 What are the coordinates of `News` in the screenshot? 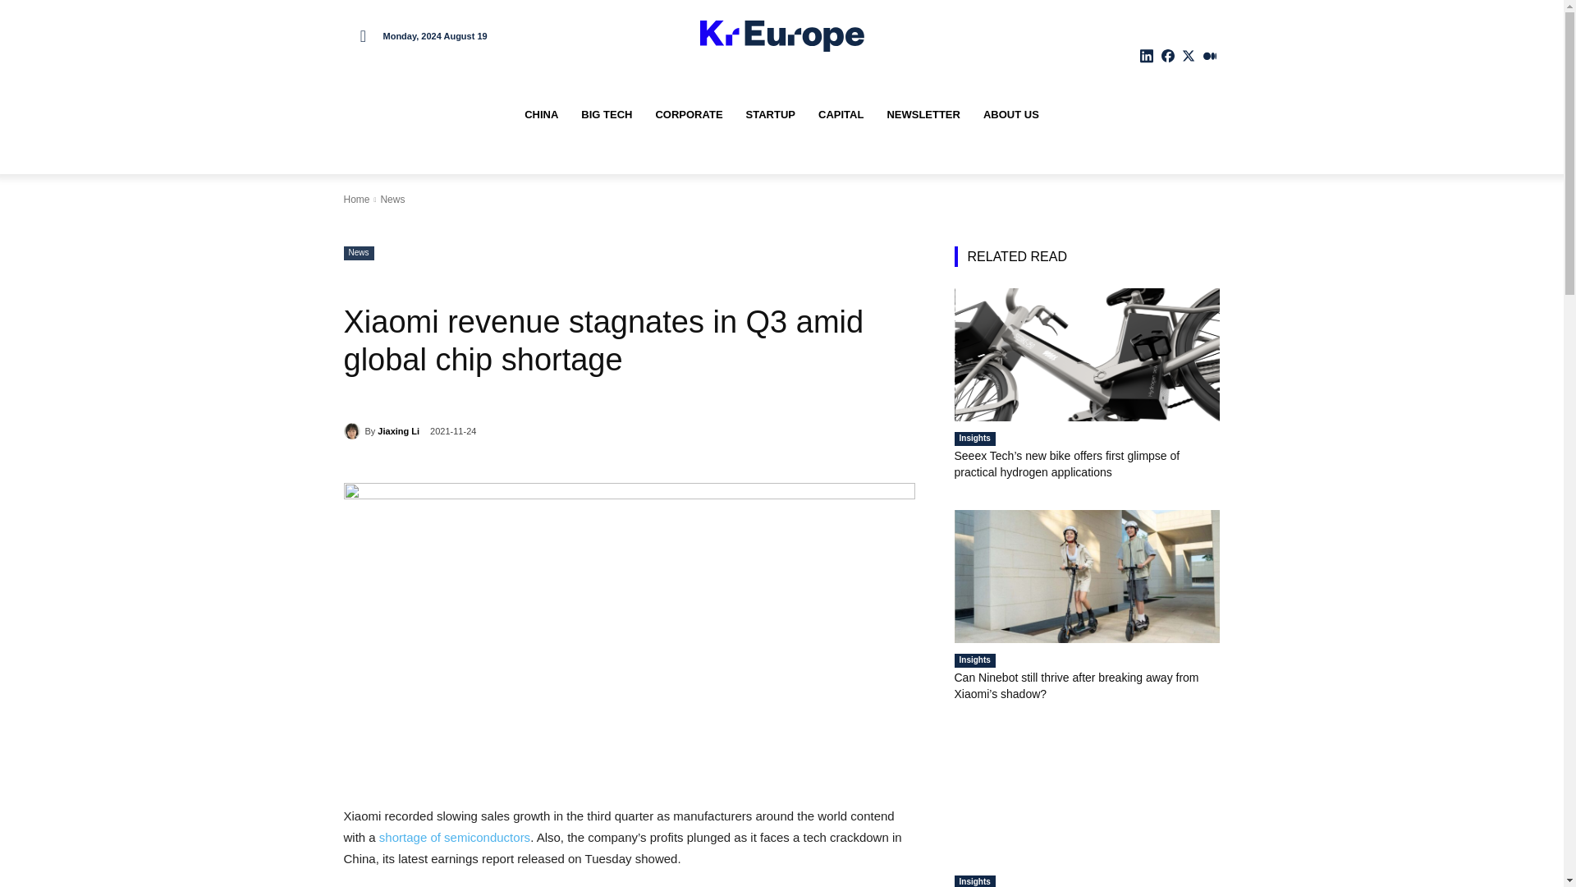 It's located at (358, 253).